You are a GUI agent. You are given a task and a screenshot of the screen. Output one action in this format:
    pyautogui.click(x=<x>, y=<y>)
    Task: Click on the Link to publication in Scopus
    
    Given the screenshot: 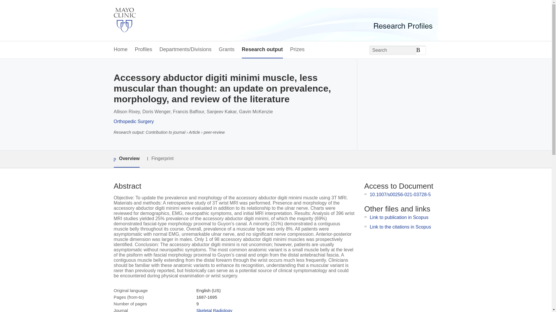 What is the action you would take?
    pyautogui.click(x=399, y=217)
    